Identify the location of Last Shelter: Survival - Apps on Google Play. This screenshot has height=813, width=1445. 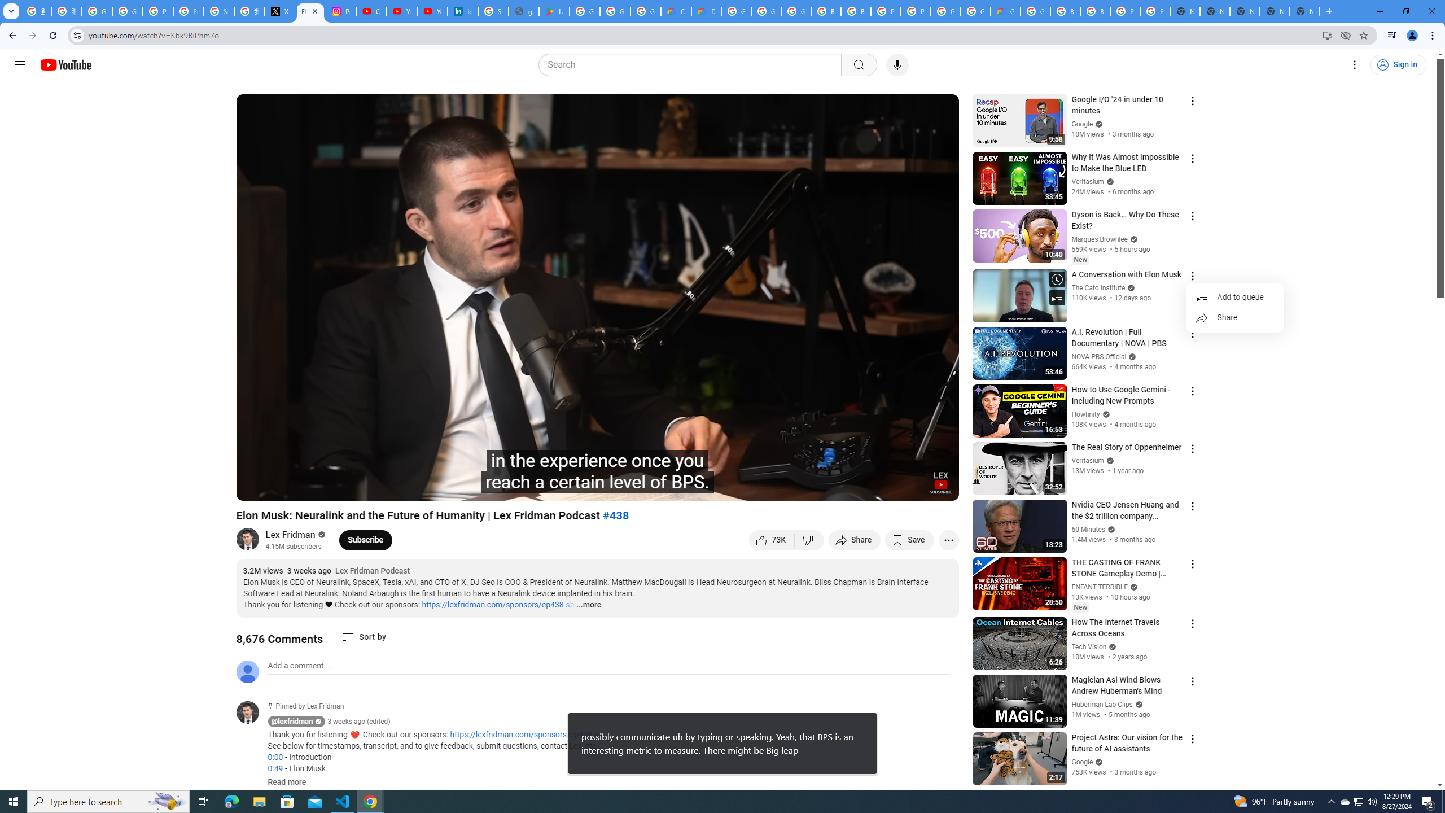
(554, 11).